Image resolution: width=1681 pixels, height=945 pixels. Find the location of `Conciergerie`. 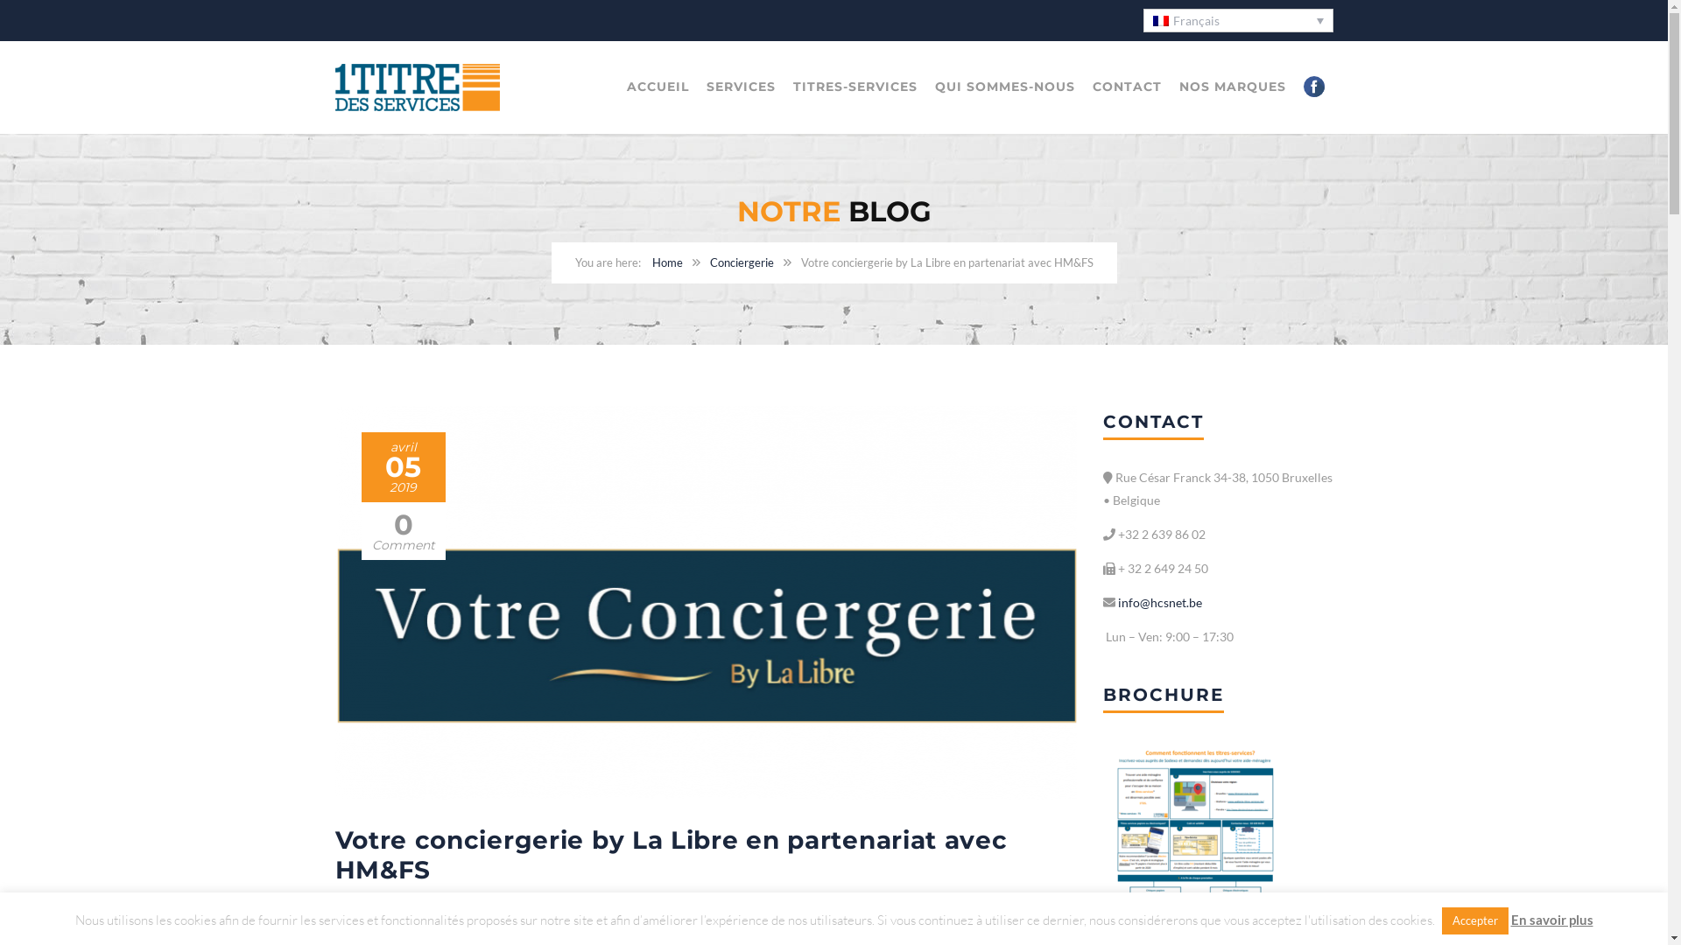

Conciergerie is located at coordinates (595, 908).